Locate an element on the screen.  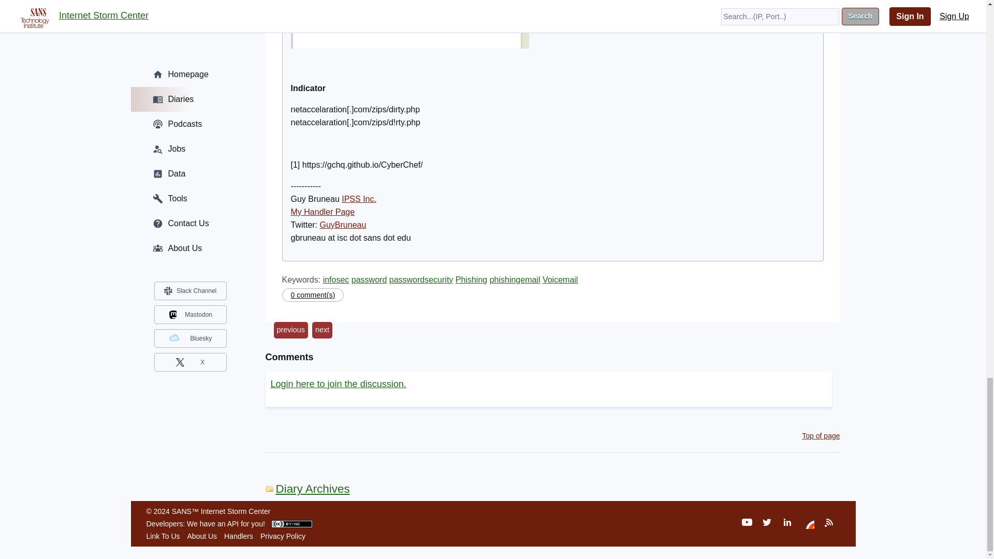
next is located at coordinates (322, 330).